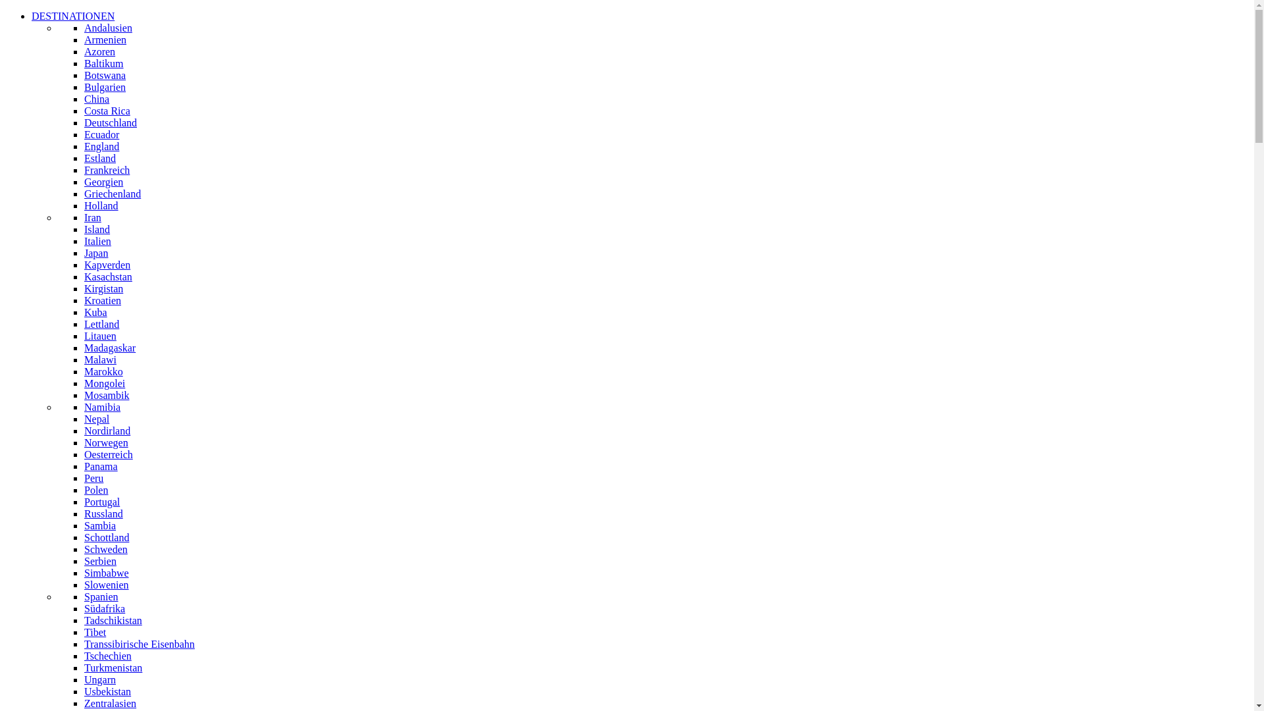 The image size is (1264, 711). What do you see at coordinates (100, 359) in the screenshot?
I see `Malawi` at bounding box center [100, 359].